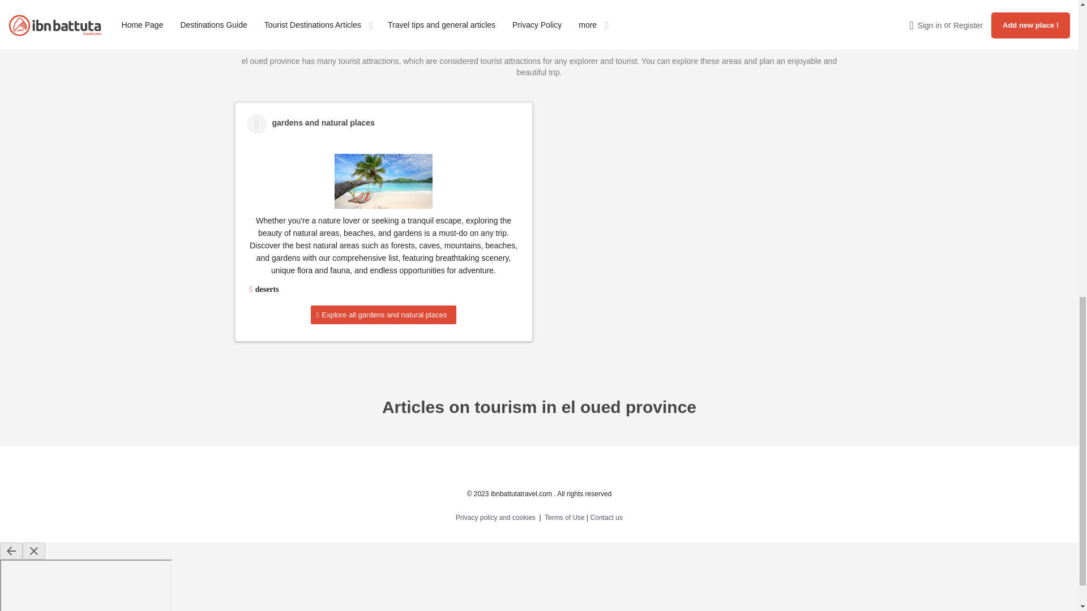  I want to click on Contact us, so click(606, 518).